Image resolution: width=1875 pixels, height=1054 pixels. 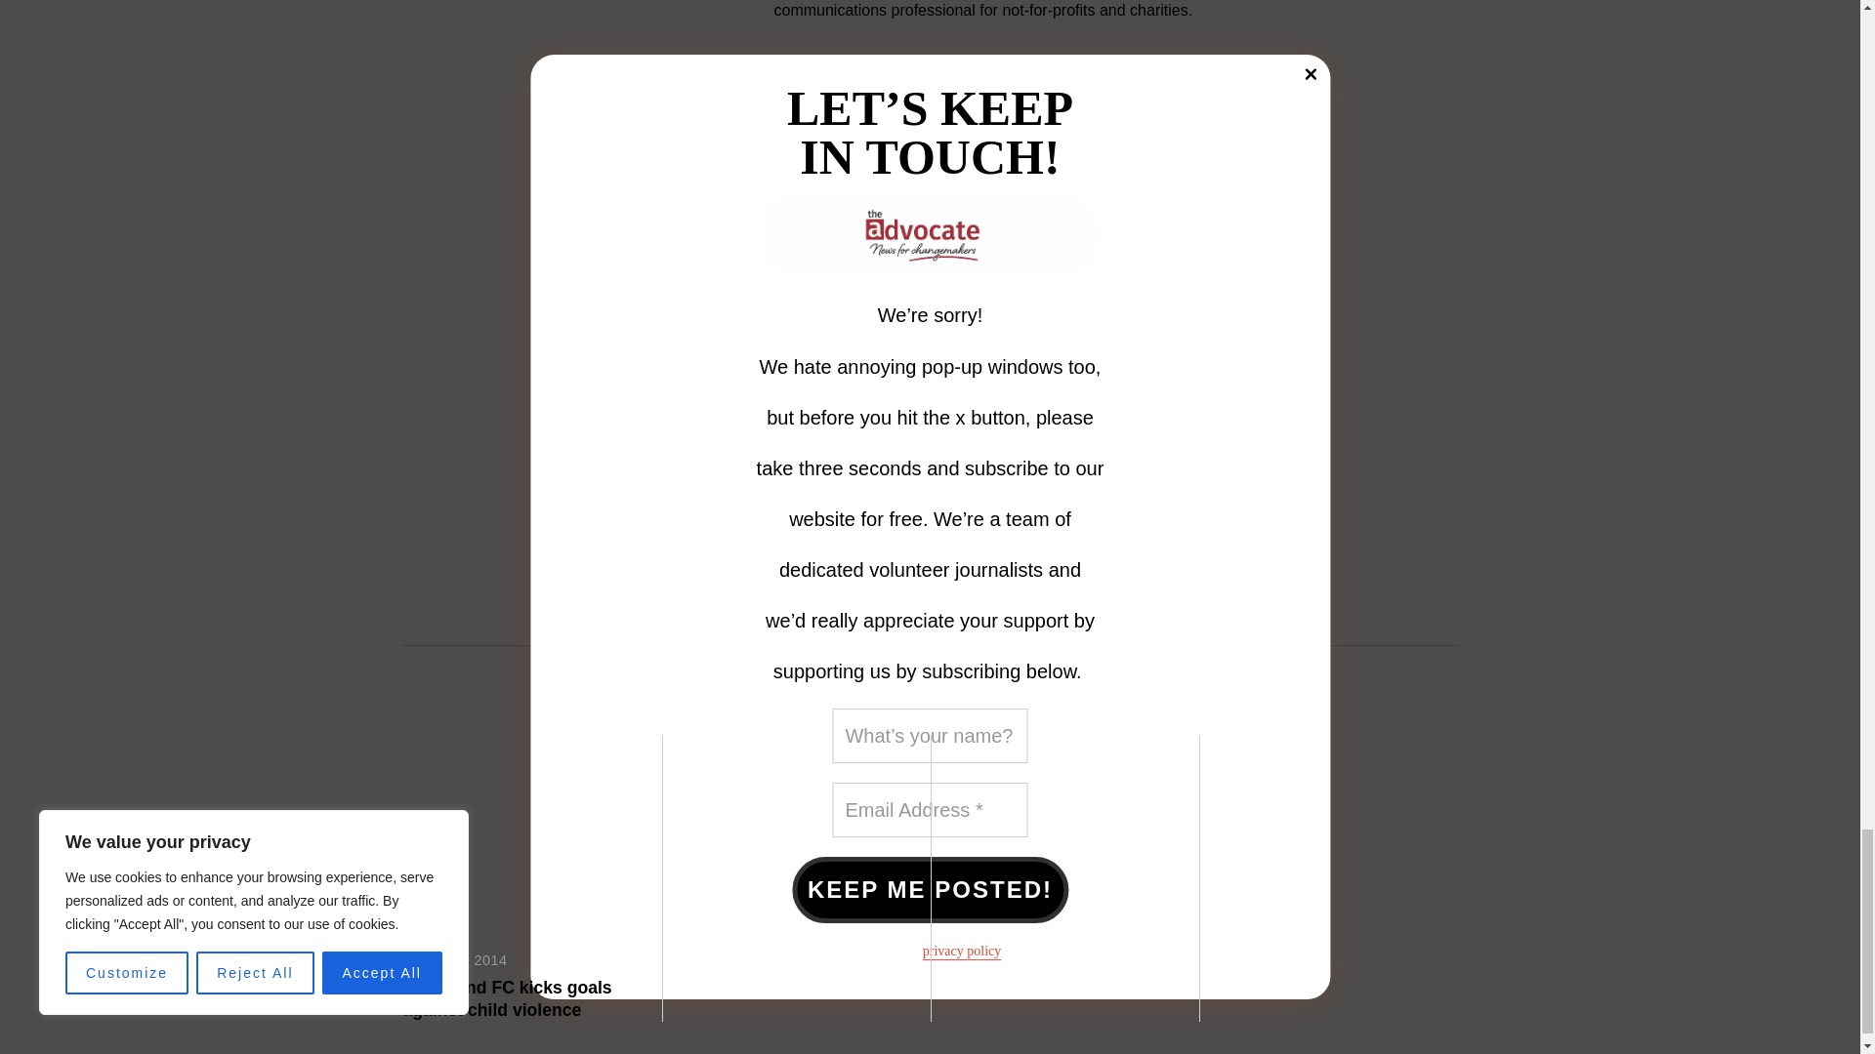 I want to click on yes, so click(x=613, y=490).